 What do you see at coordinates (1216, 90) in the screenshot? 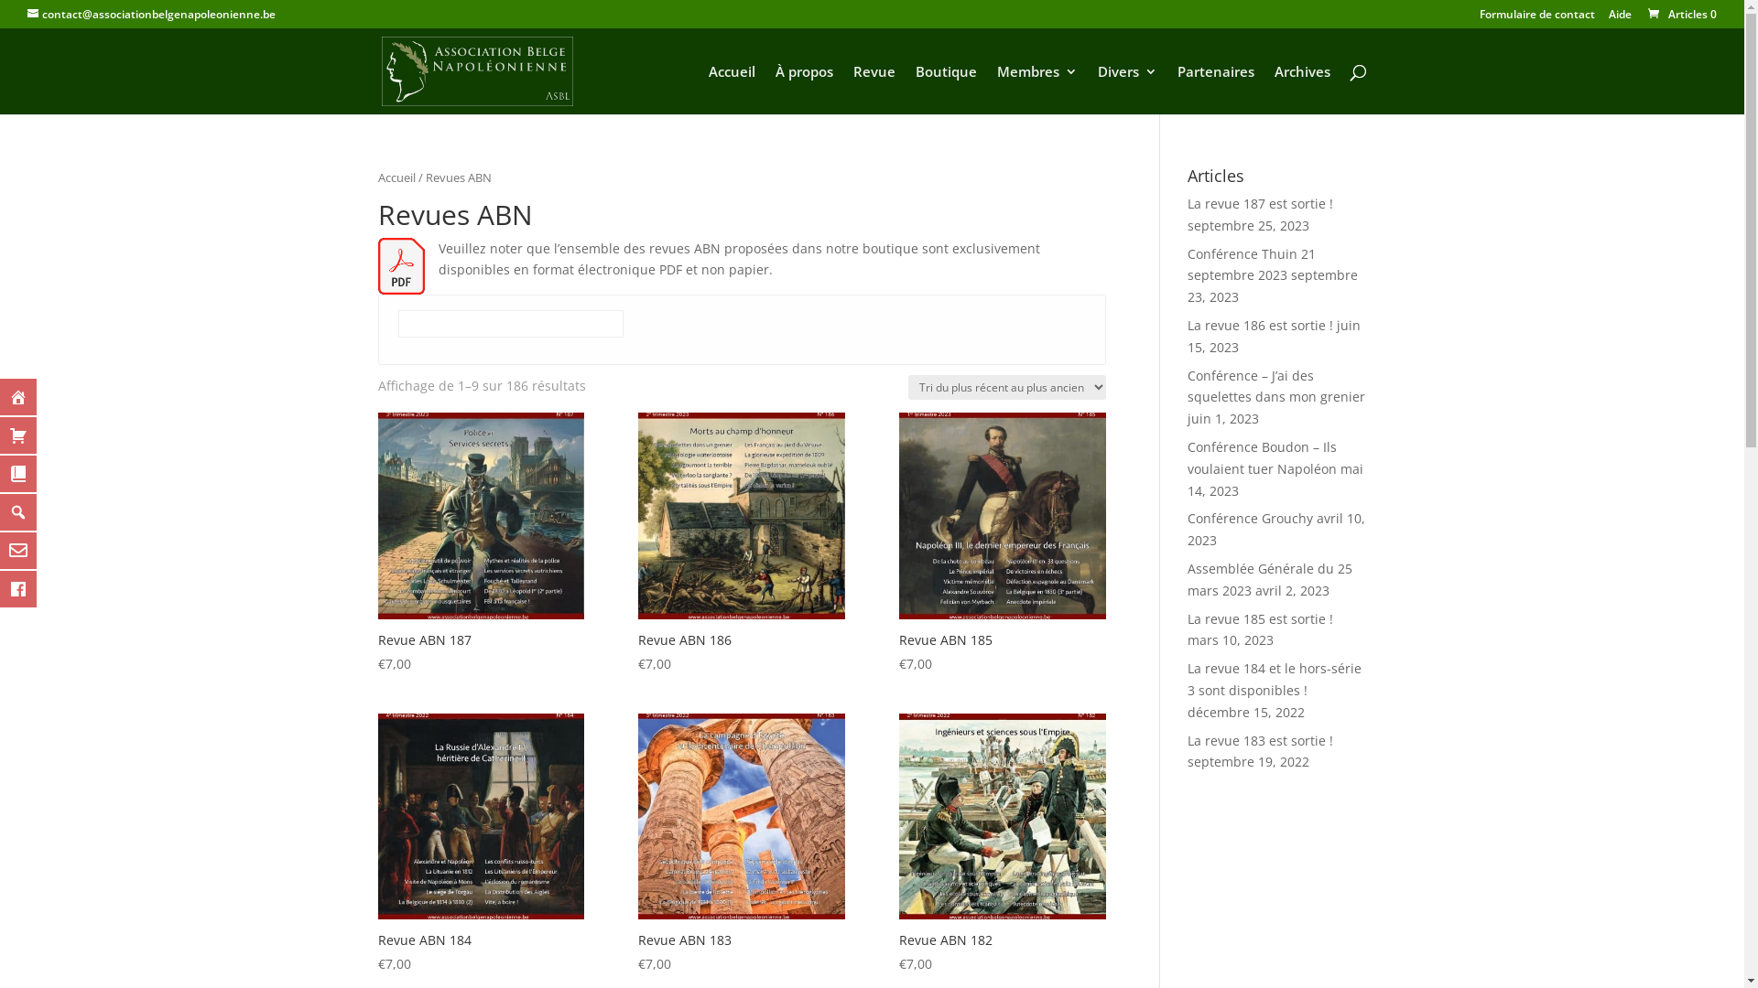
I see `Partenaires` at bounding box center [1216, 90].